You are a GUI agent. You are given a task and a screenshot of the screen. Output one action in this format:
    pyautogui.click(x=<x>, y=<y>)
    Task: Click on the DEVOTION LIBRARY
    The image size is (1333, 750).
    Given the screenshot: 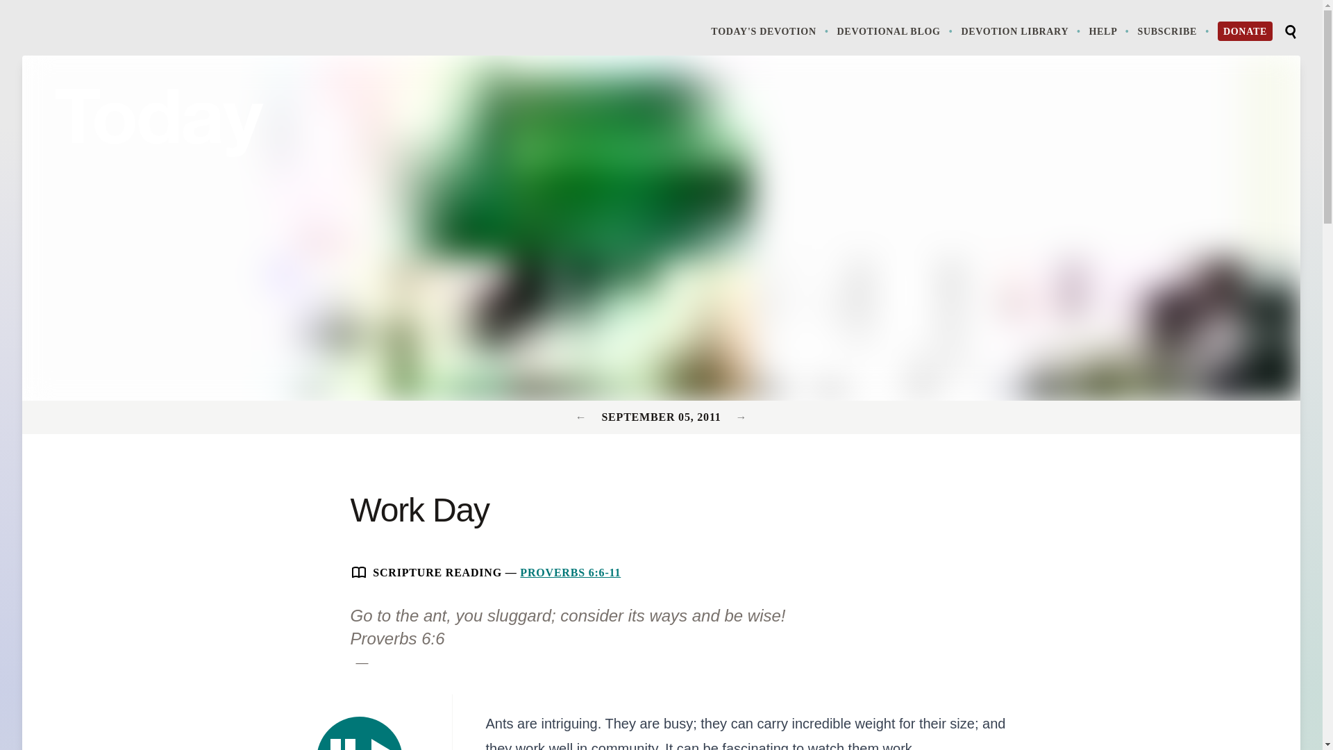 What is the action you would take?
    pyautogui.click(x=1022, y=31)
    